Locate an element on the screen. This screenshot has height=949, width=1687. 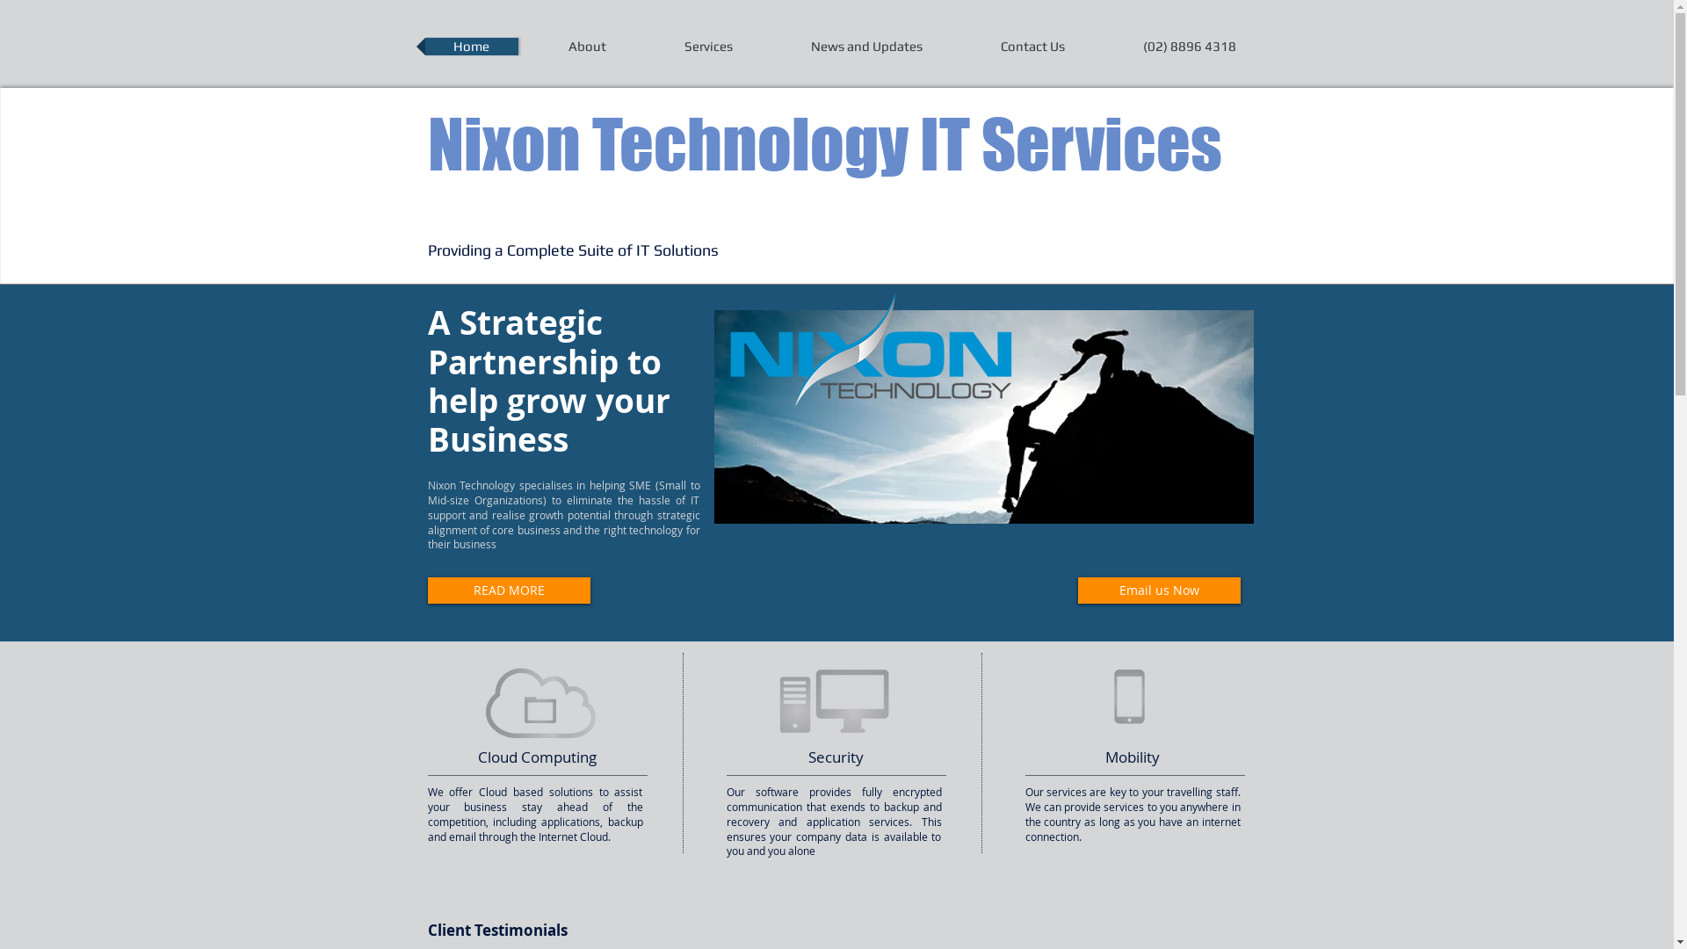
News and Updates is located at coordinates (866, 47).